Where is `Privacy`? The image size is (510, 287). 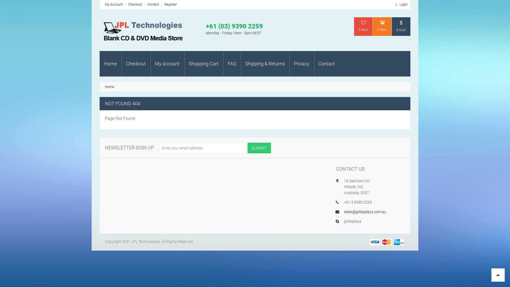 Privacy is located at coordinates (301, 64).